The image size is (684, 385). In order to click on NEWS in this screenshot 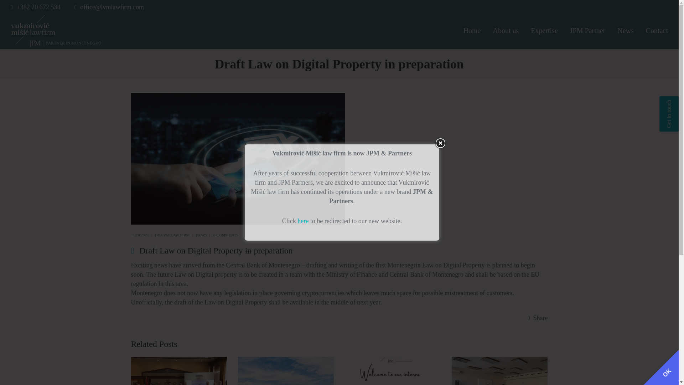, I will do `click(201, 235)`.